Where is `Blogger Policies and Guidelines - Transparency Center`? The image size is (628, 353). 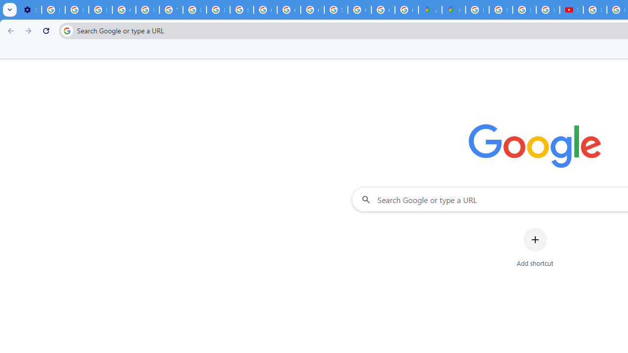 Blogger Policies and Guidelines - Transparency Center is located at coordinates (477, 10).